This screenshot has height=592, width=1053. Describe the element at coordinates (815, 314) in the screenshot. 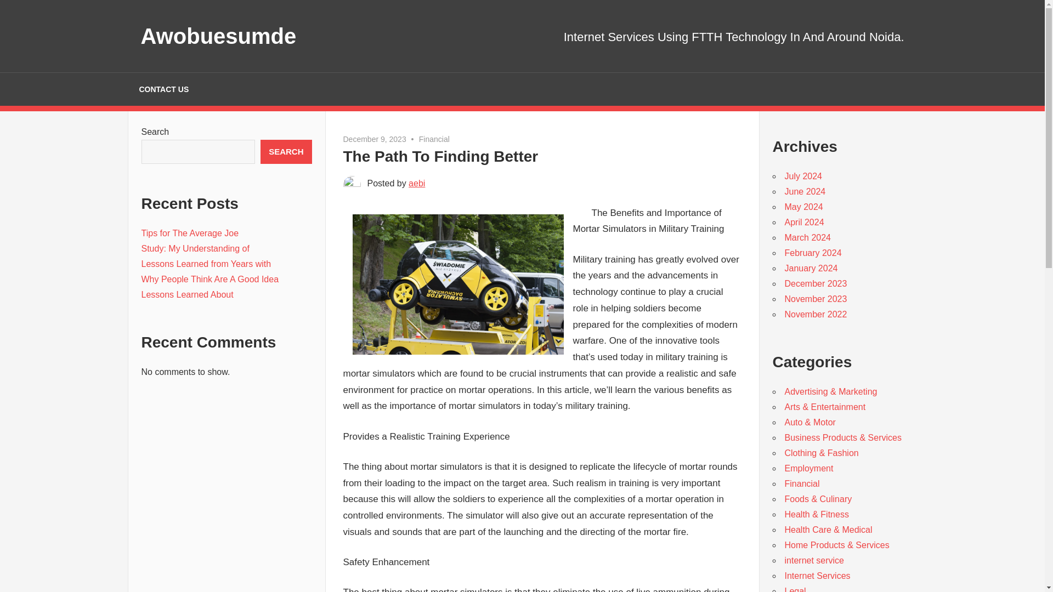

I see `November 2022` at that location.